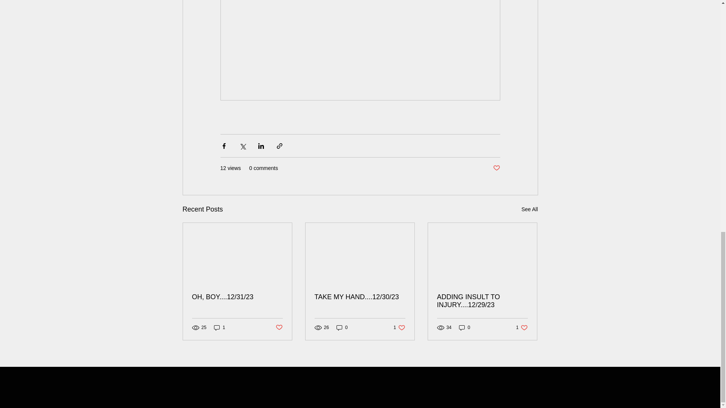 The image size is (726, 408). I want to click on 0, so click(529, 209).